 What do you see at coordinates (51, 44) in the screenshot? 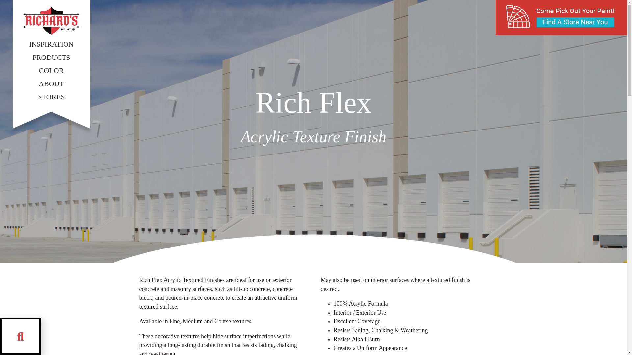
I see `INSPIRATION` at bounding box center [51, 44].